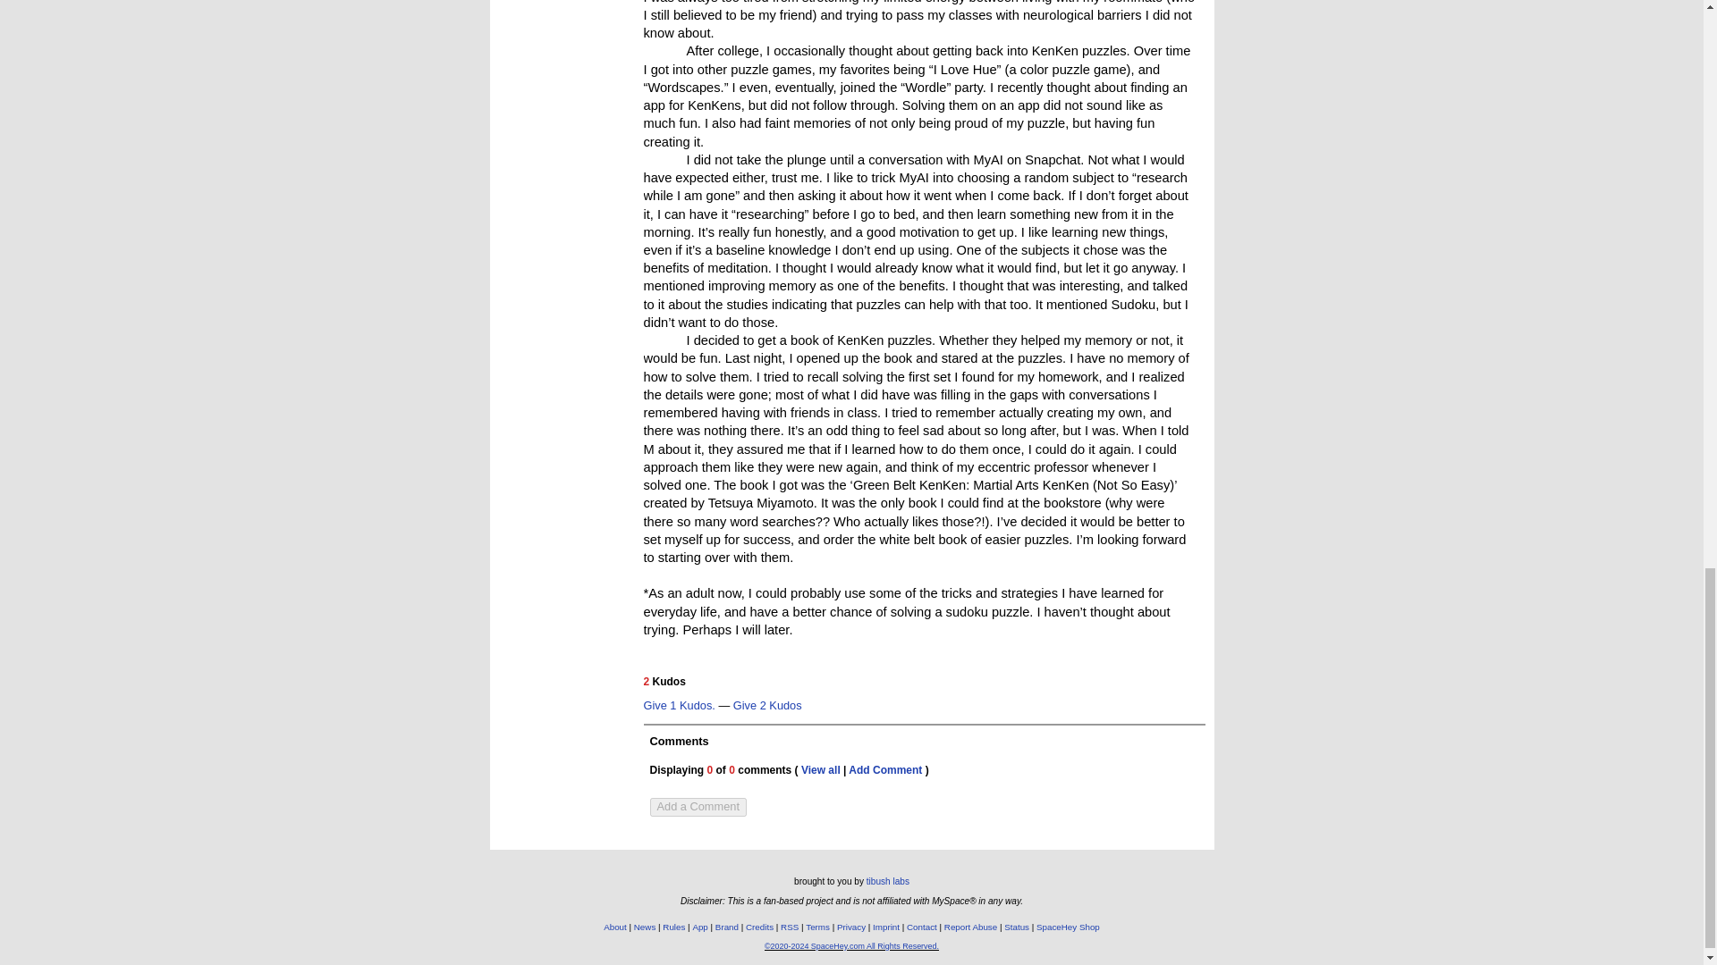 The image size is (1717, 965). What do you see at coordinates (615, 927) in the screenshot?
I see `About` at bounding box center [615, 927].